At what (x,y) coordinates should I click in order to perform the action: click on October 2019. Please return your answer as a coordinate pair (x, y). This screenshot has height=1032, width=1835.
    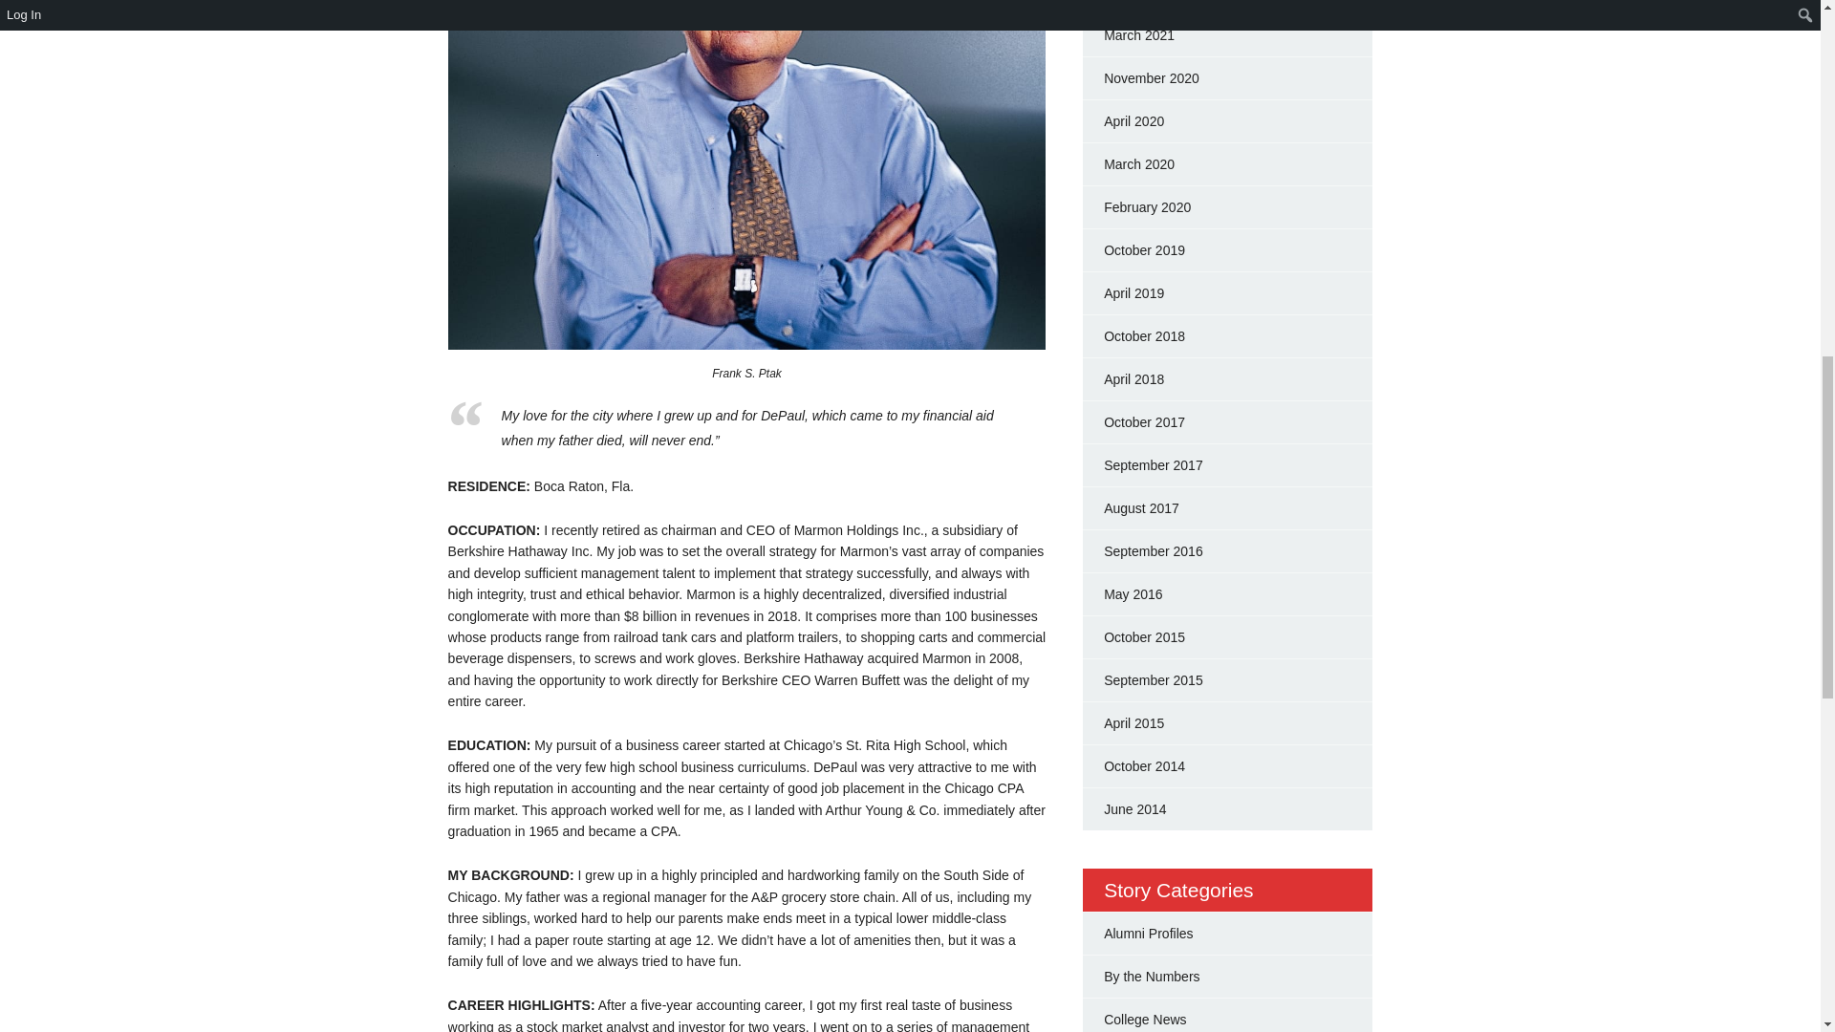
    Looking at the image, I should click on (1145, 250).